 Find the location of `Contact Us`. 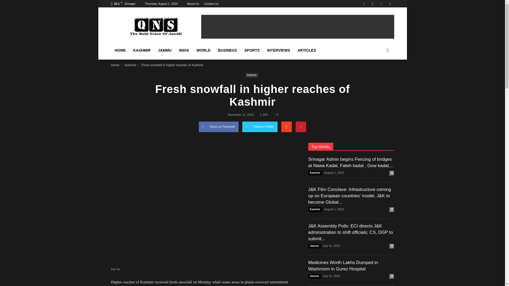

Contact Us is located at coordinates (210, 4).